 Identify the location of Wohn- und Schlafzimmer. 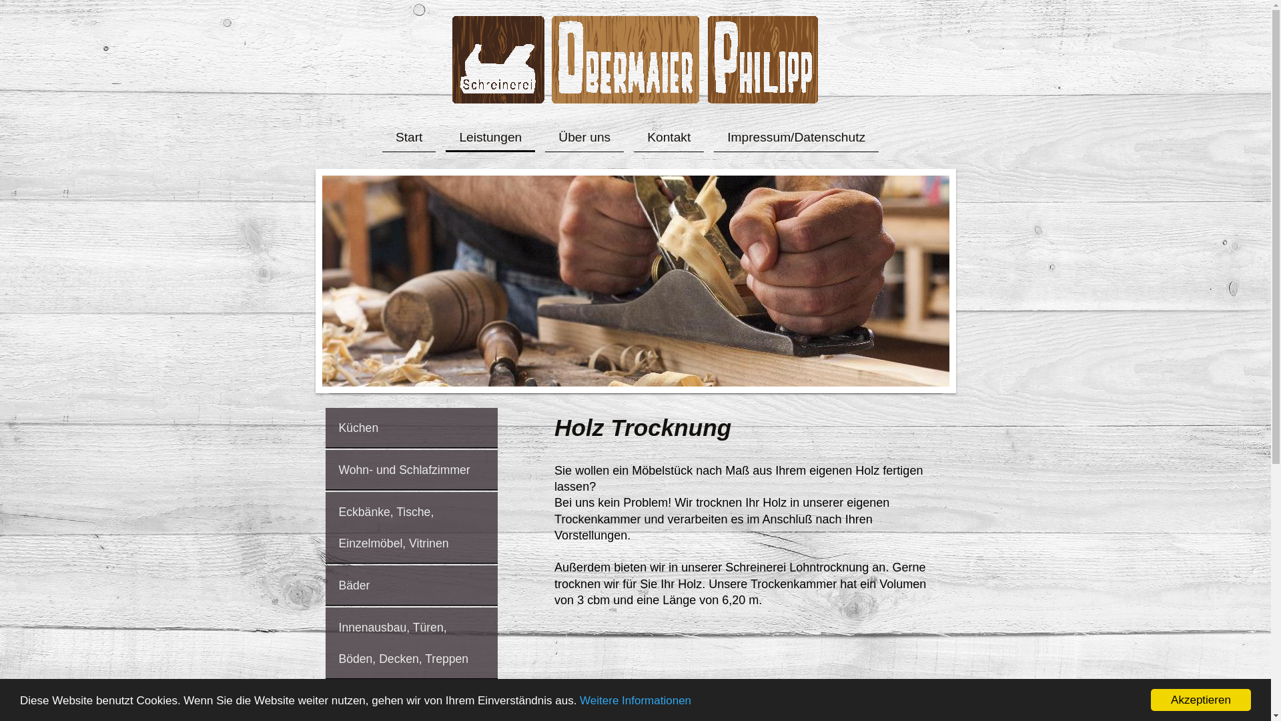
(412, 470).